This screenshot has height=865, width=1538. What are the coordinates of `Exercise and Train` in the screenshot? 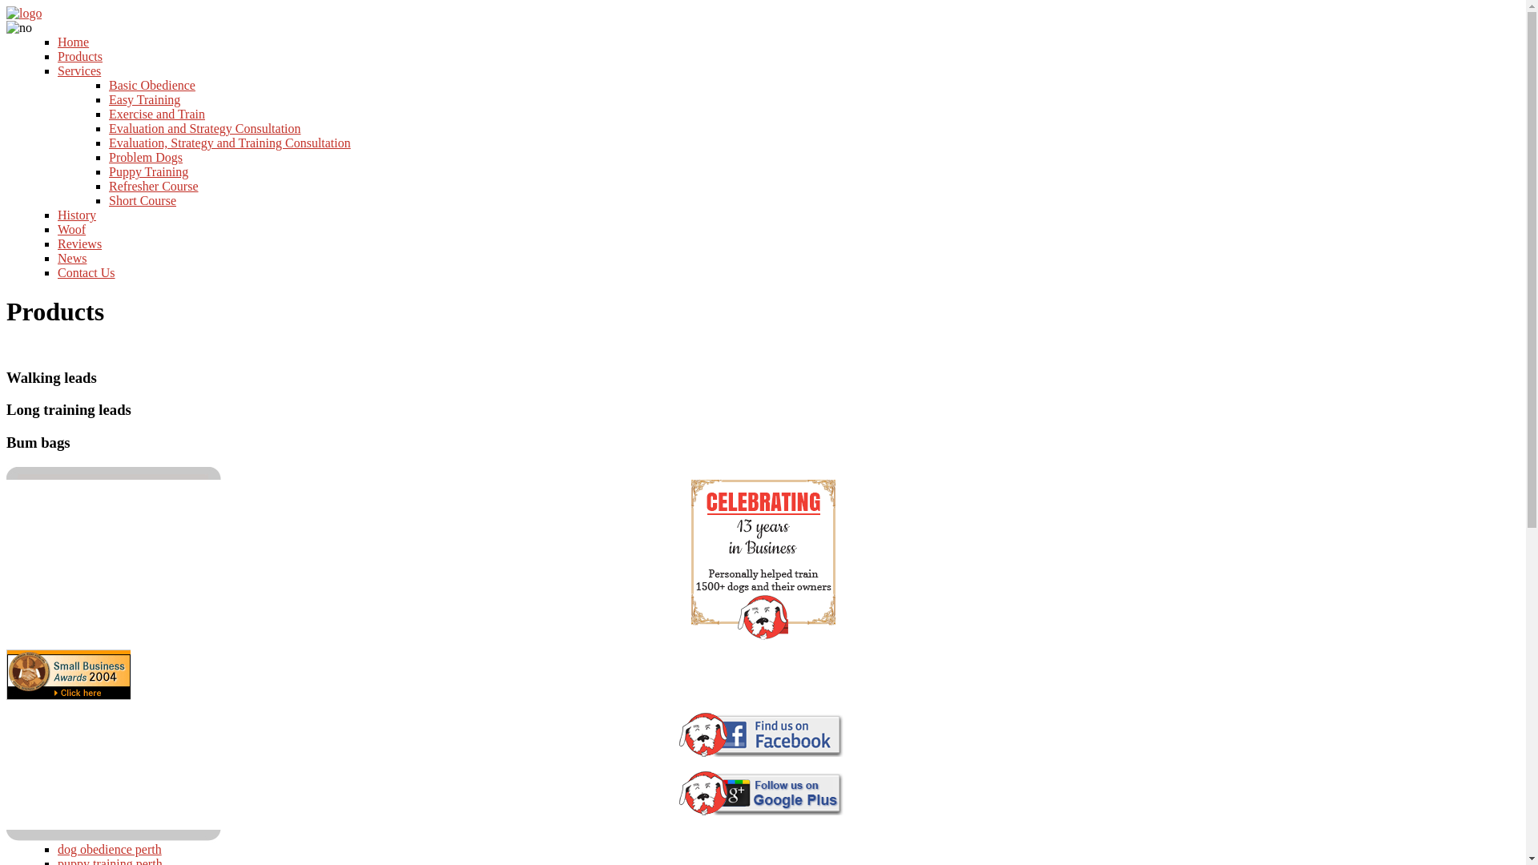 It's located at (157, 114).